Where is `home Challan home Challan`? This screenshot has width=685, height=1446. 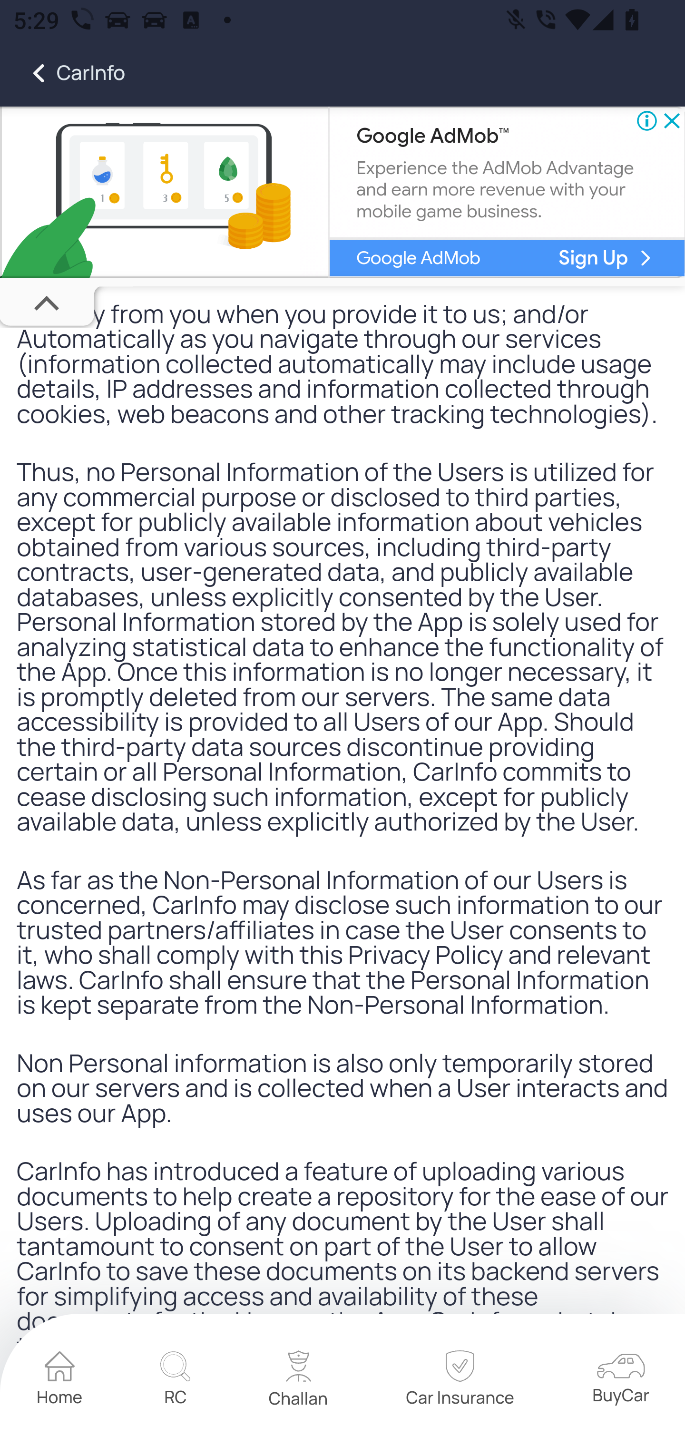 home Challan home Challan is located at coordinates (299, 1381).